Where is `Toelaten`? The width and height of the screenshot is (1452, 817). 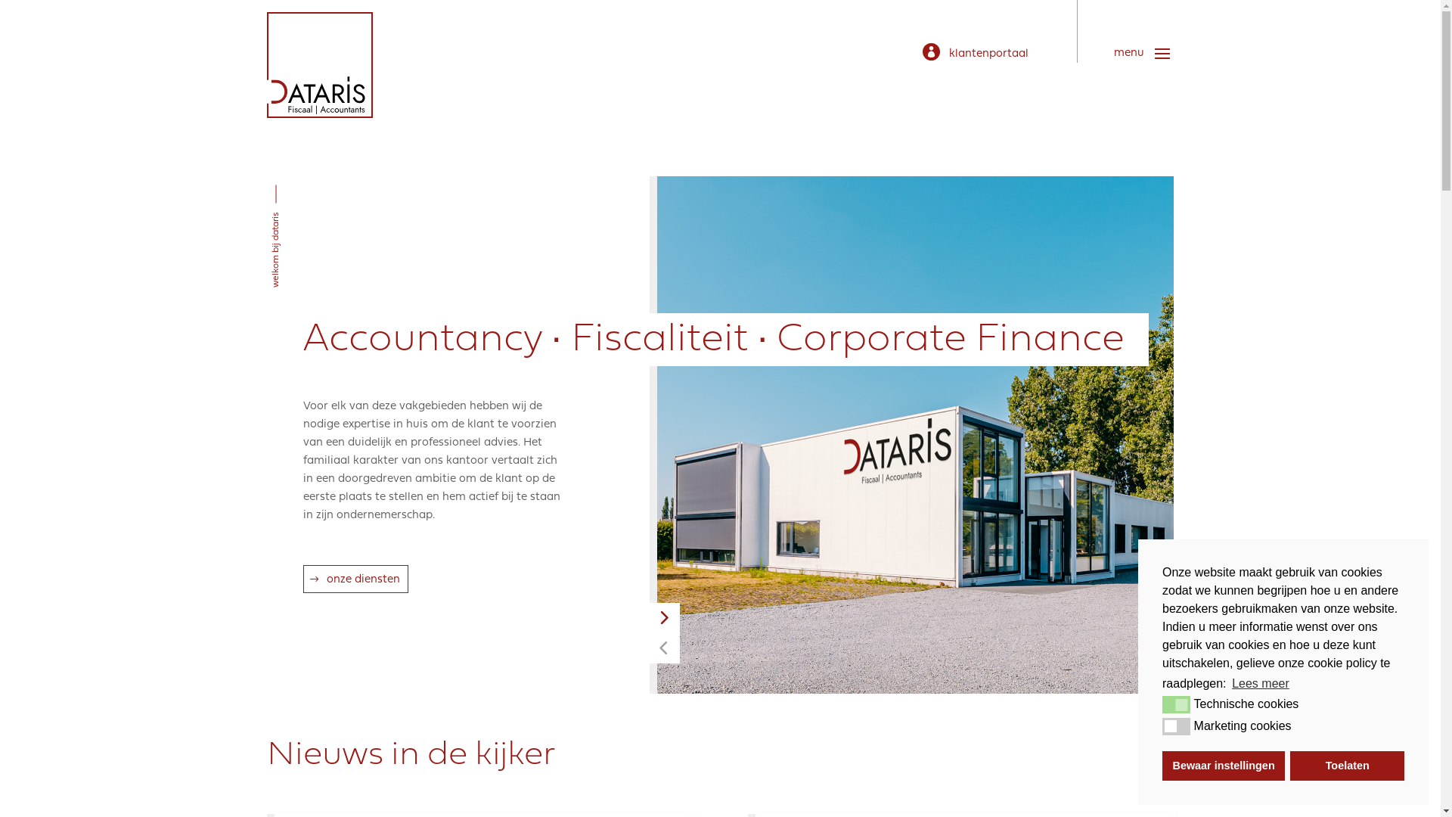
Toelaten is located at coordinates (1348, 766).